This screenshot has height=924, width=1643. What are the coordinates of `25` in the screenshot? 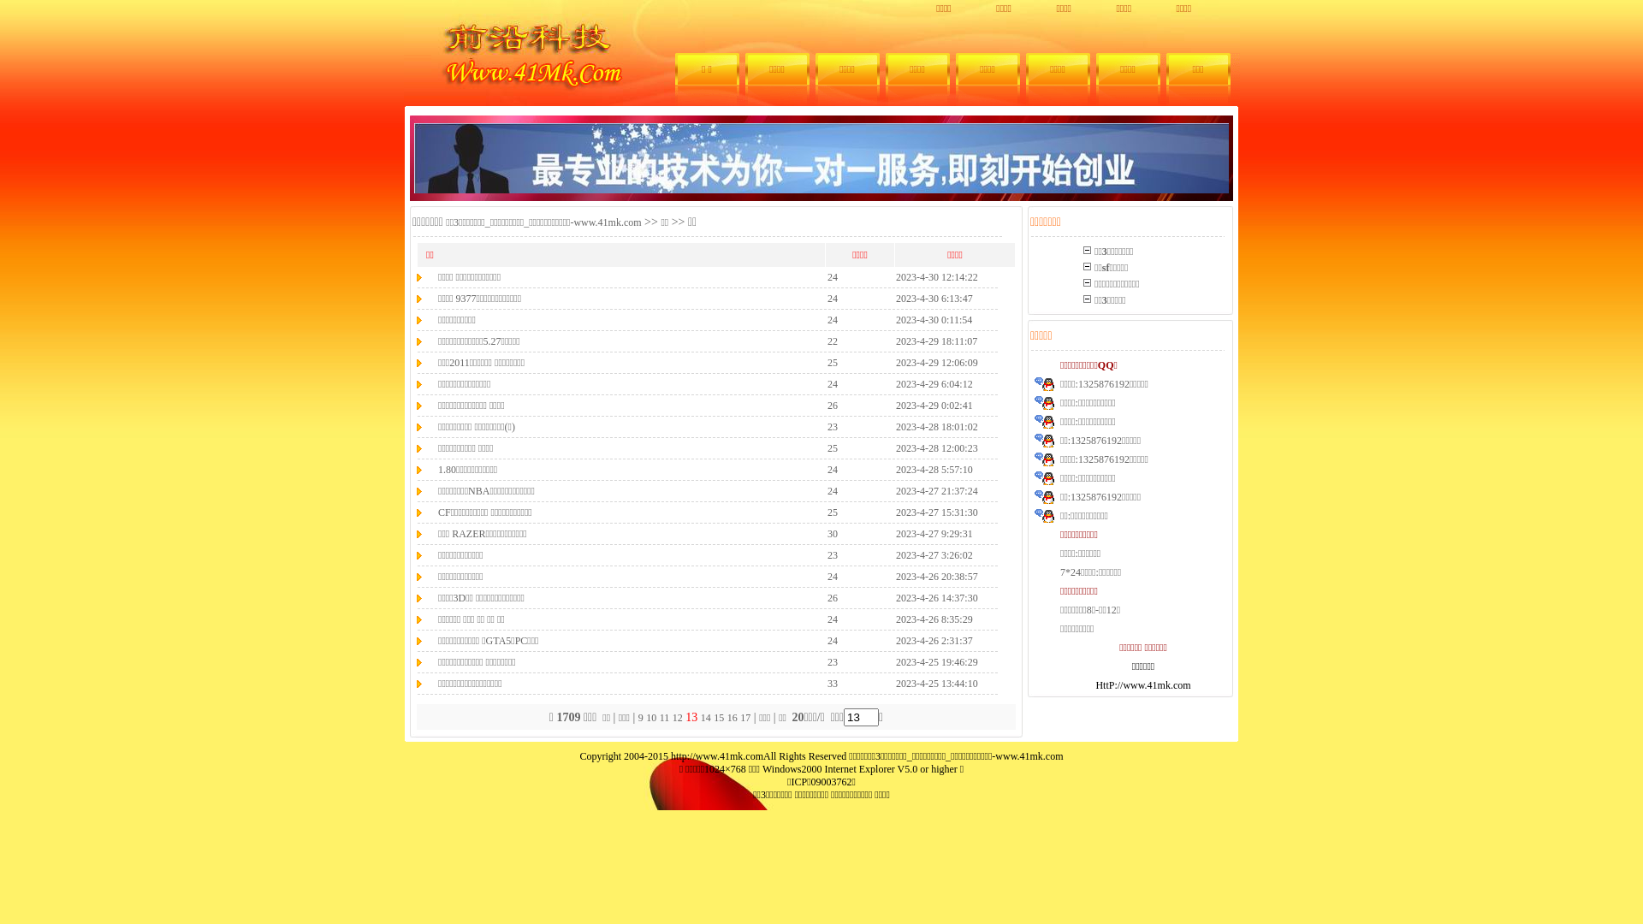 It's located at (833, 447).